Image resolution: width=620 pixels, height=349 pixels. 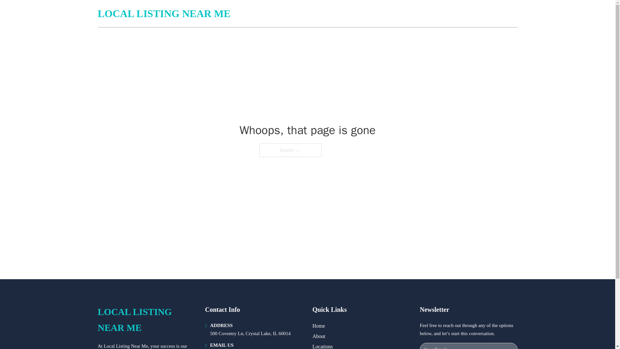 I want to click on Locations, so click(x=323, y=346).